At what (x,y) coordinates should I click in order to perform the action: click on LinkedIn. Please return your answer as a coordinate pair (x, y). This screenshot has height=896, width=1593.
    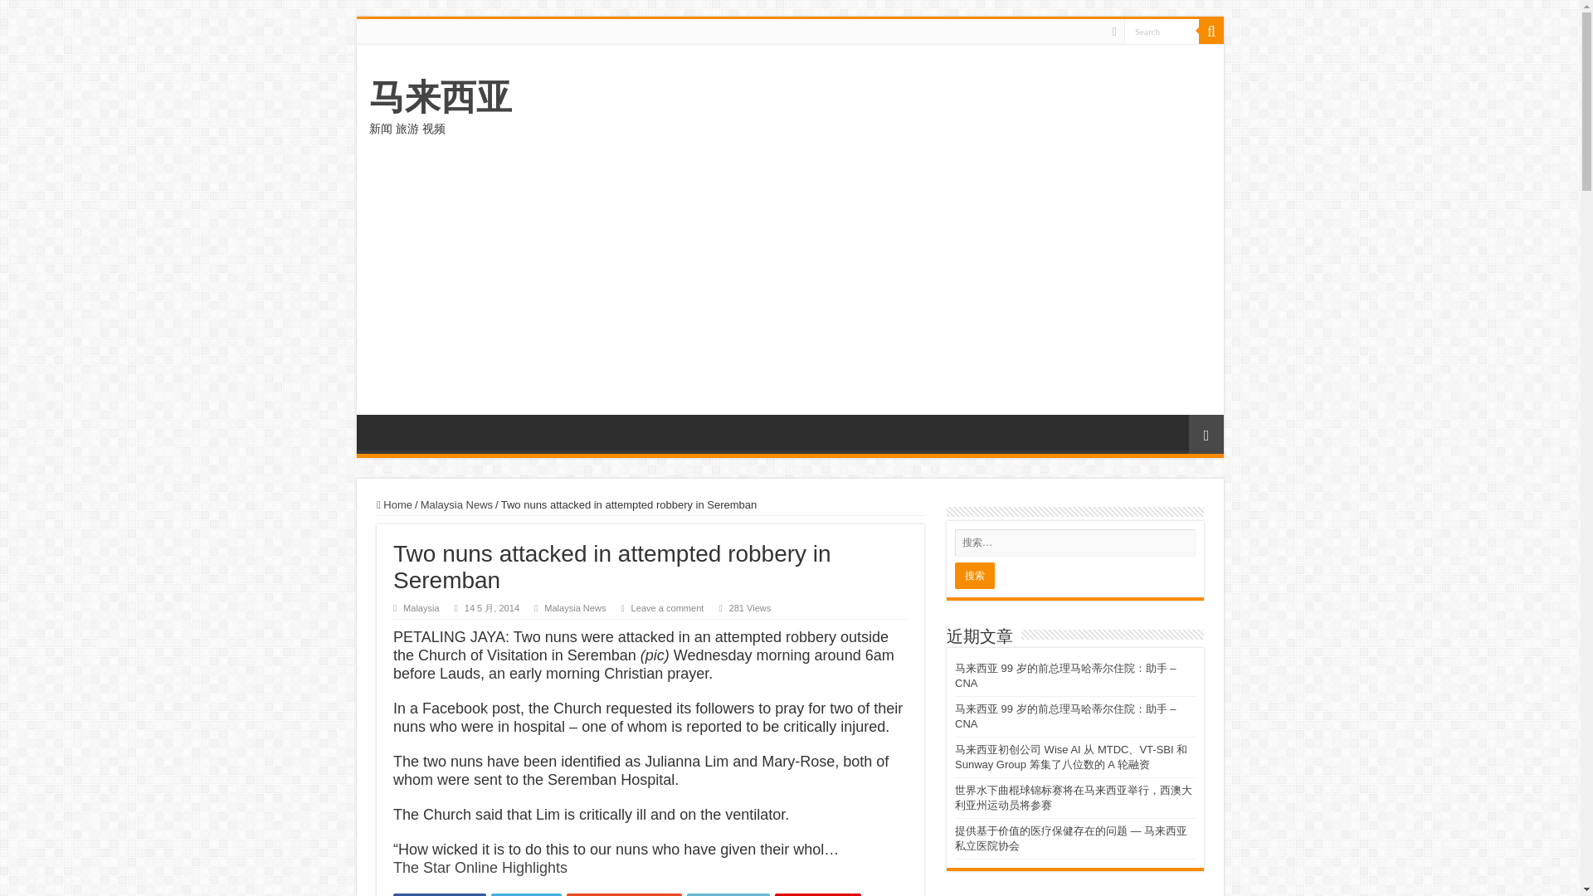
    Looking at the image, I should click on (728, 894).